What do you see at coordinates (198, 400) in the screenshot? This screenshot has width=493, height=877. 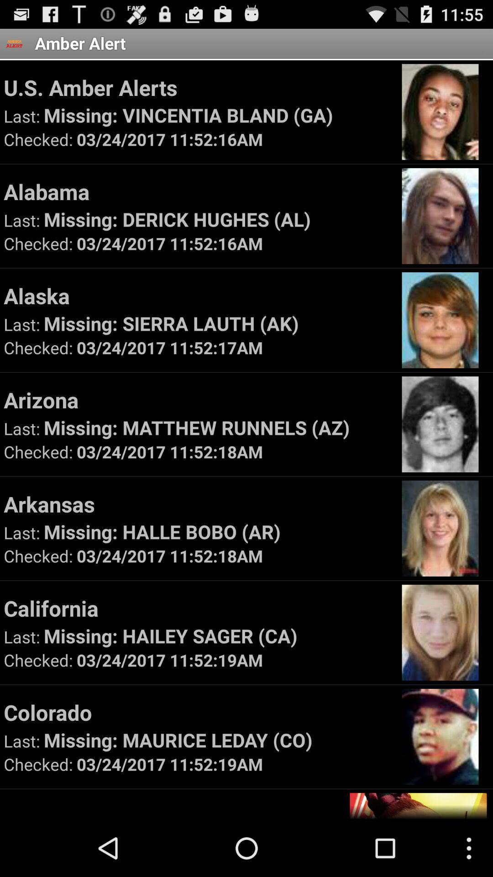 I see `swipe to arizona app` at bounding box center [198, 400].